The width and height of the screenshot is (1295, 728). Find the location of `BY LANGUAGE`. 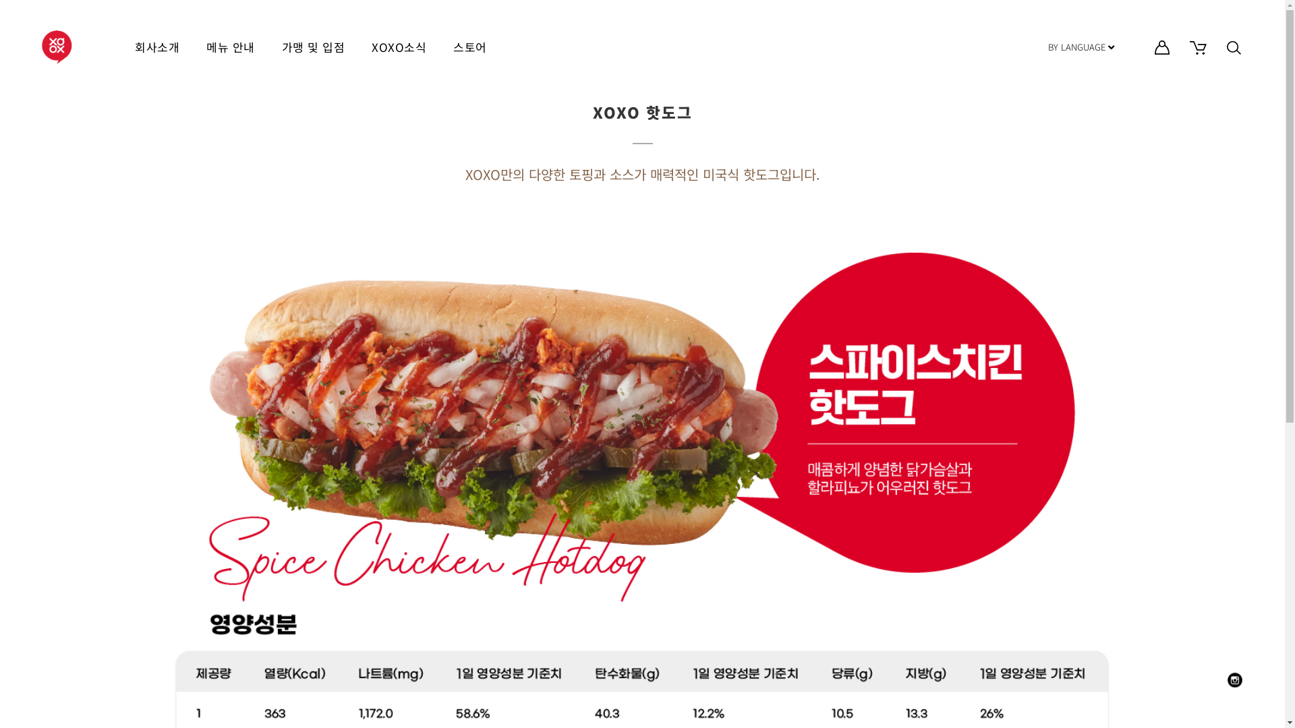

BY LANGUAGE is located at coordinates (1081, 47).